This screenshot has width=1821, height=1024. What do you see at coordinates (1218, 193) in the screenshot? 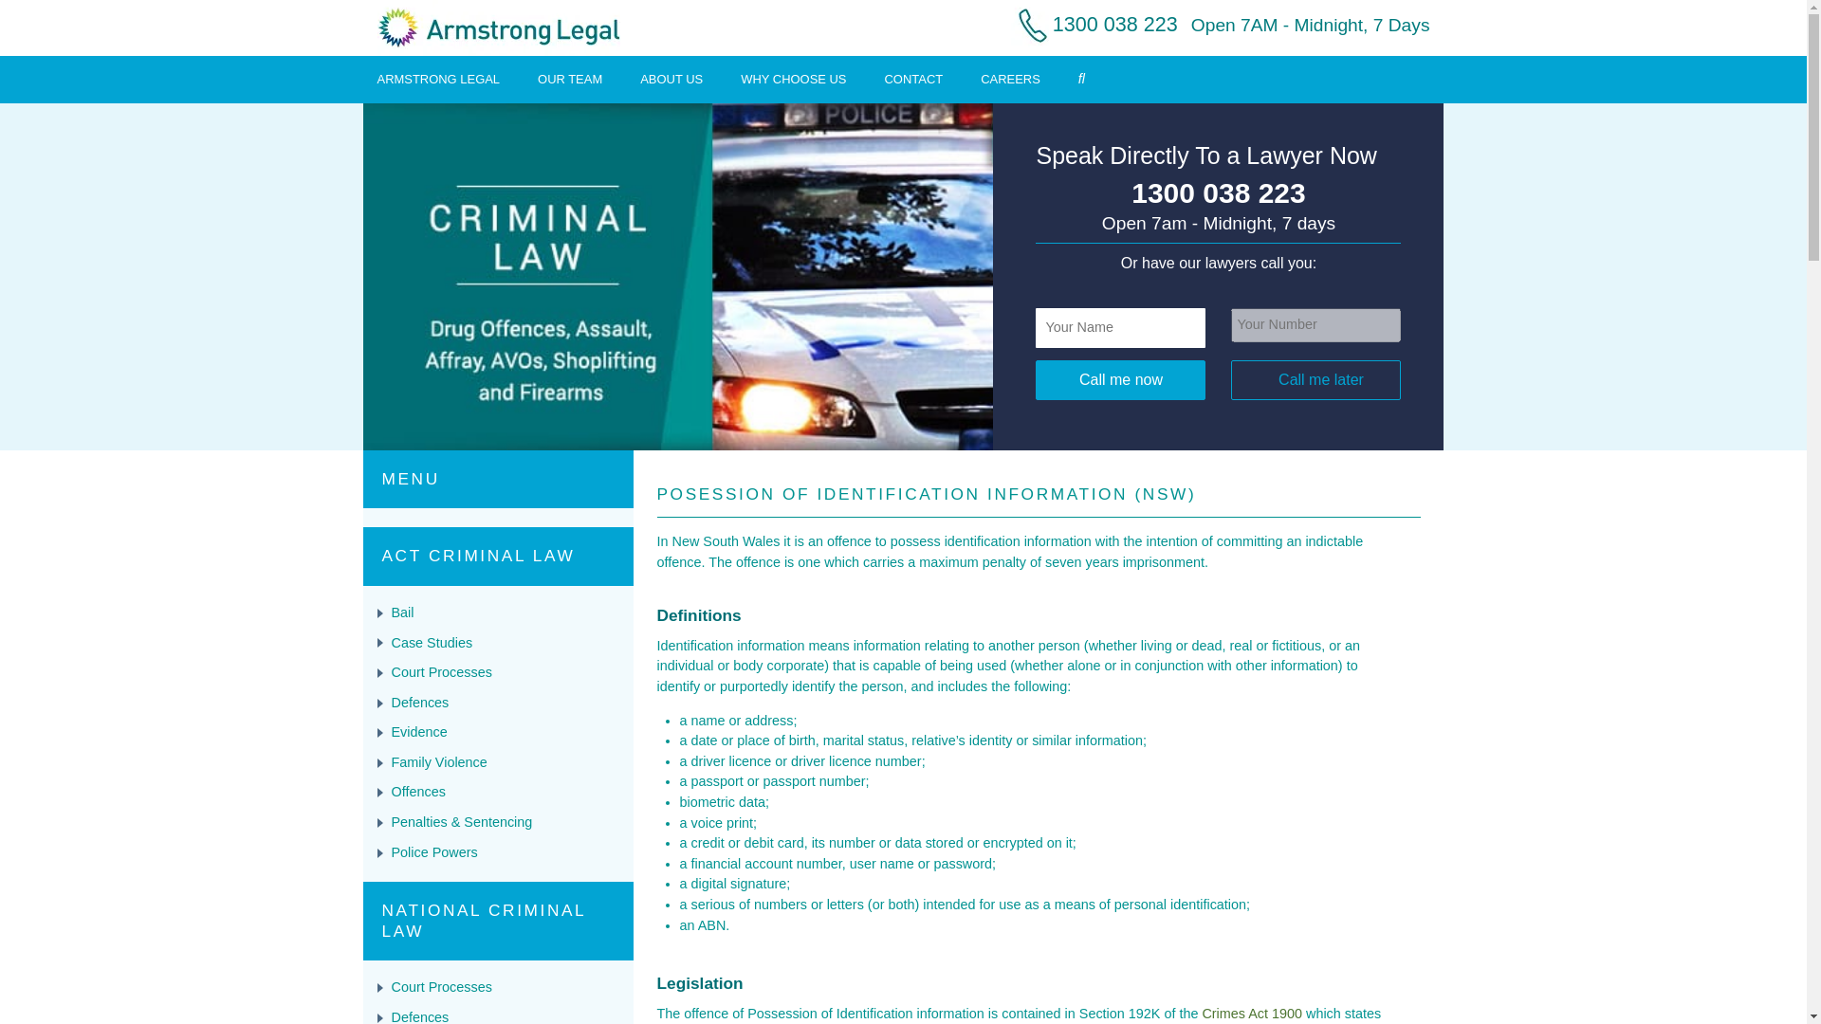
I see `1300 038 223` at bounding box center [1218, 193].